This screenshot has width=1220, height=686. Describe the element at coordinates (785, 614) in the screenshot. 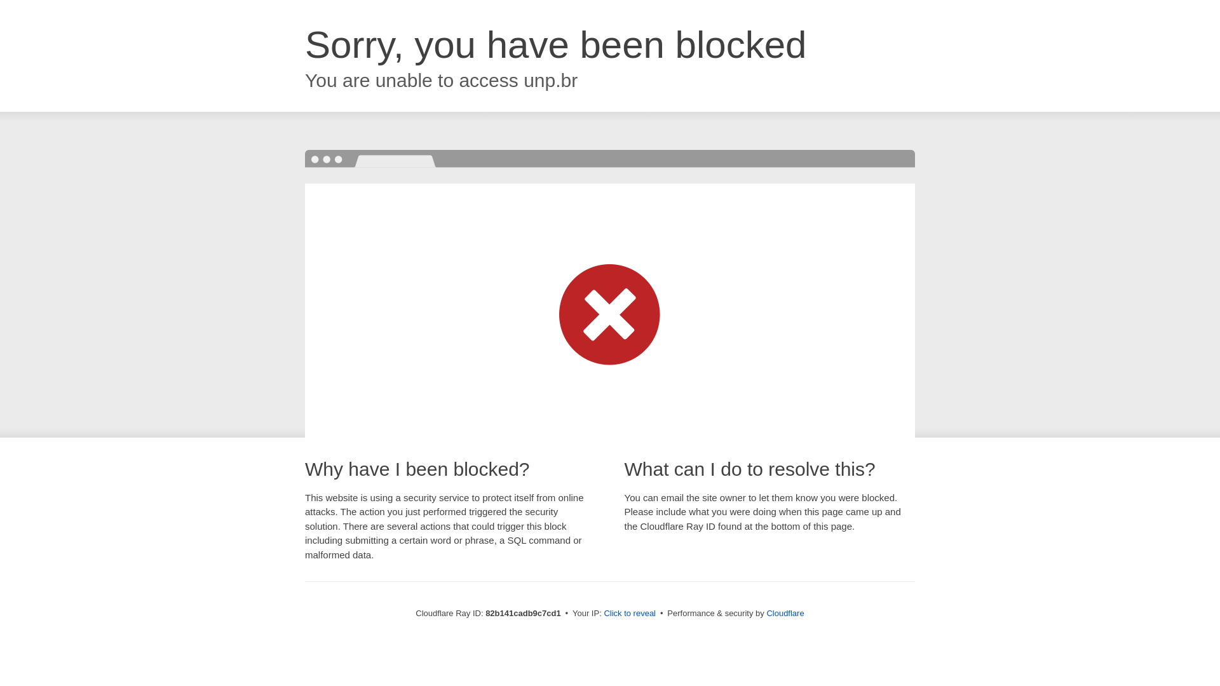

I see `Cloudflare` at that location.